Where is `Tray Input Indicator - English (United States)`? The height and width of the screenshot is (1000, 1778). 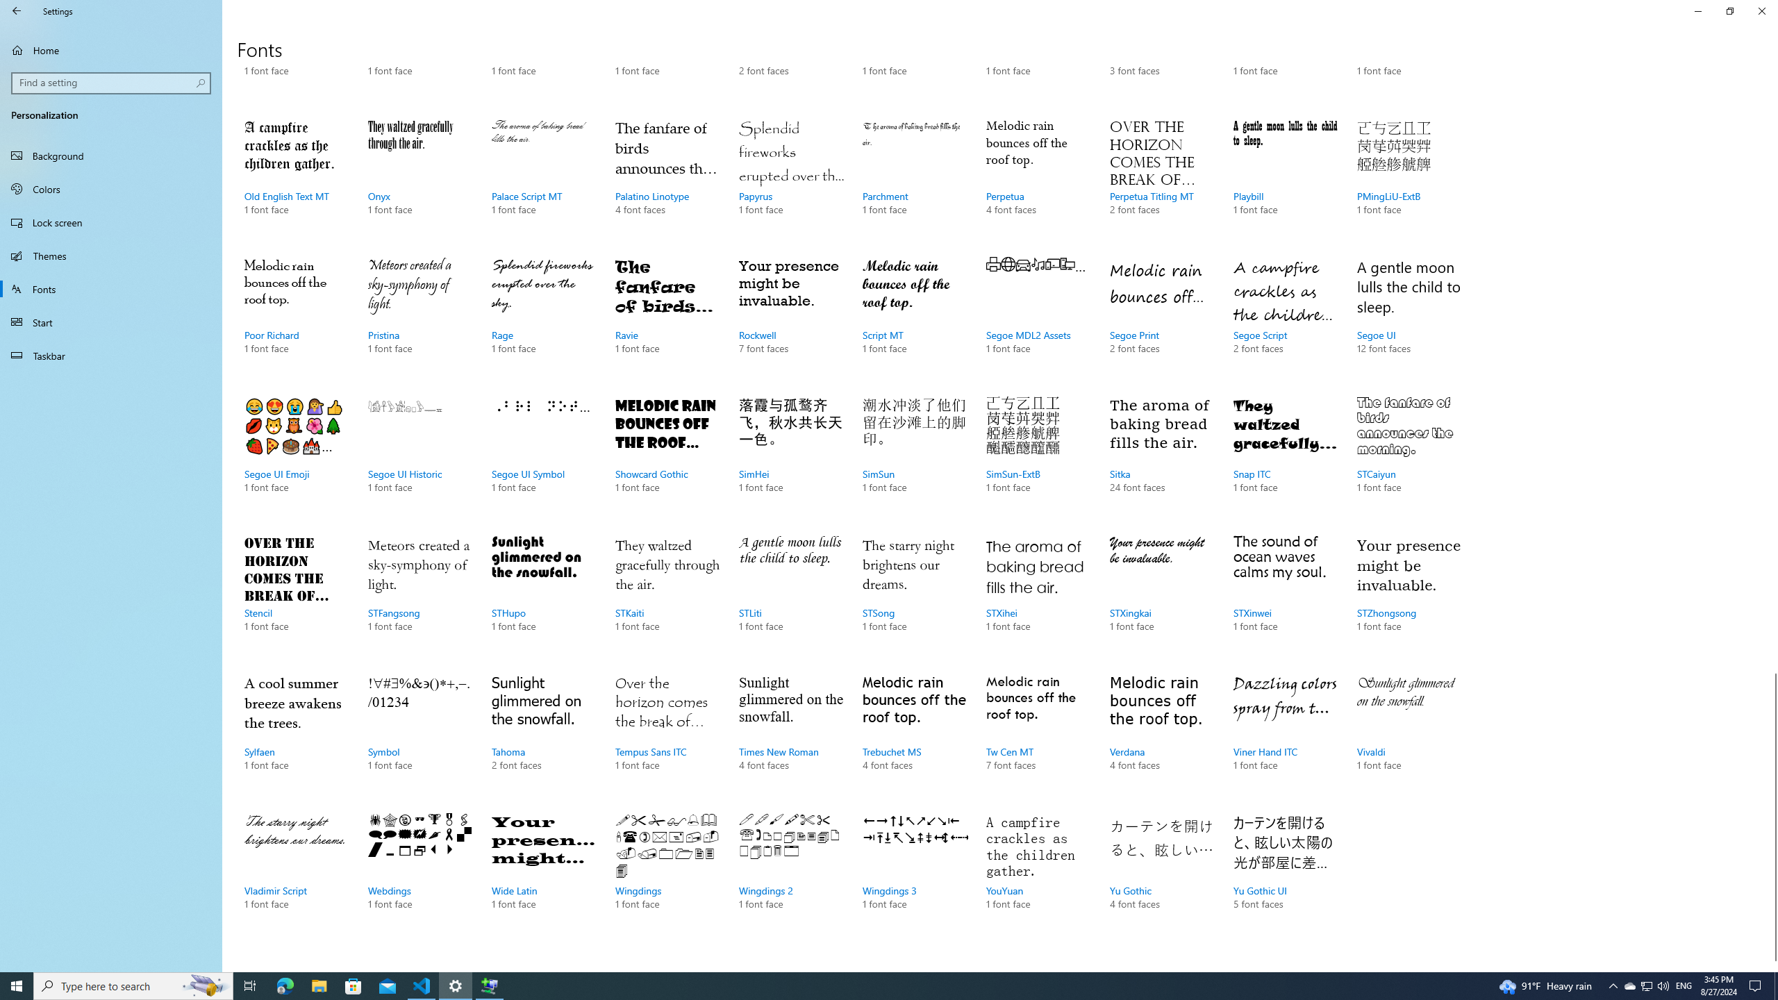
Tray Input Indicator - English (United States) is located at coordinates (1684, 986).